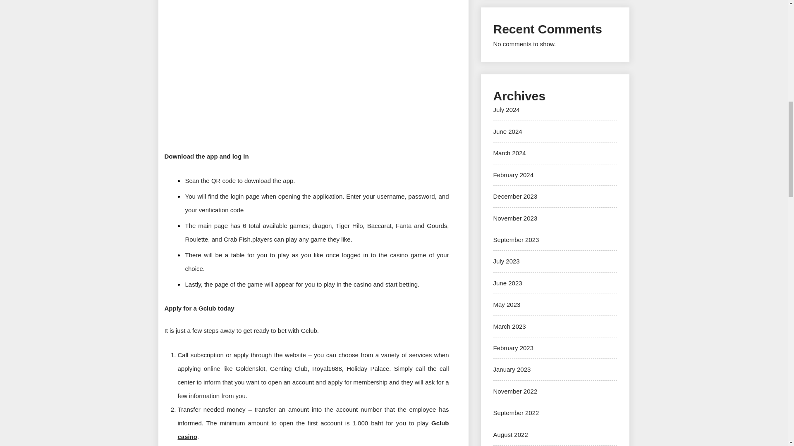 This screenshot has height=446, width=794. I want to click on November 2023, so click(515, 218).